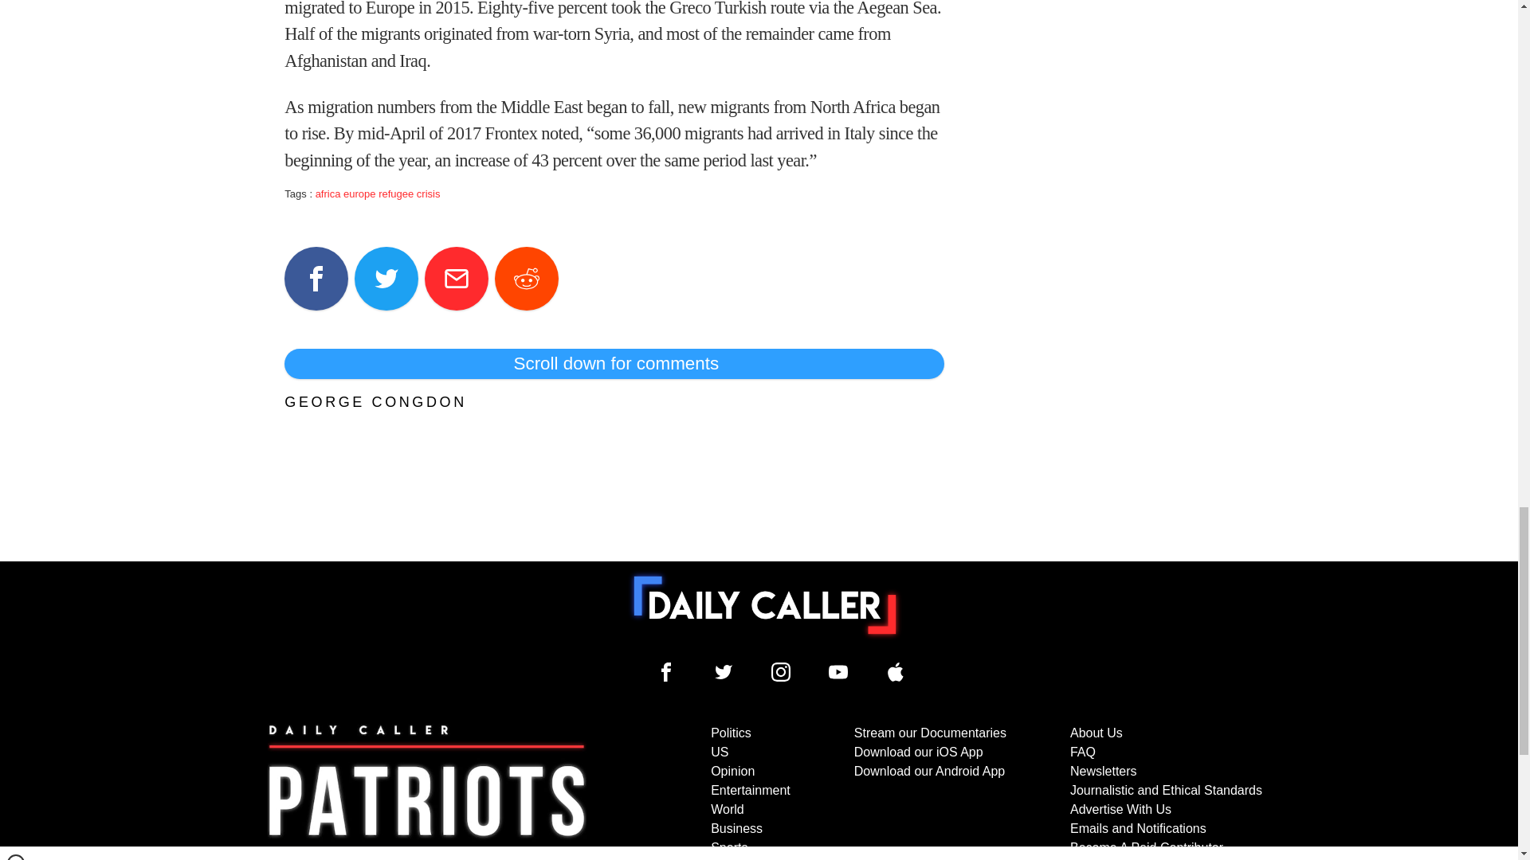 Image resolution: width=1530 pixels, height=860 pixels. What do you see at coordinates (765, 604) in the screenshot?
I see `To home page` at bounding box center [765, 604].